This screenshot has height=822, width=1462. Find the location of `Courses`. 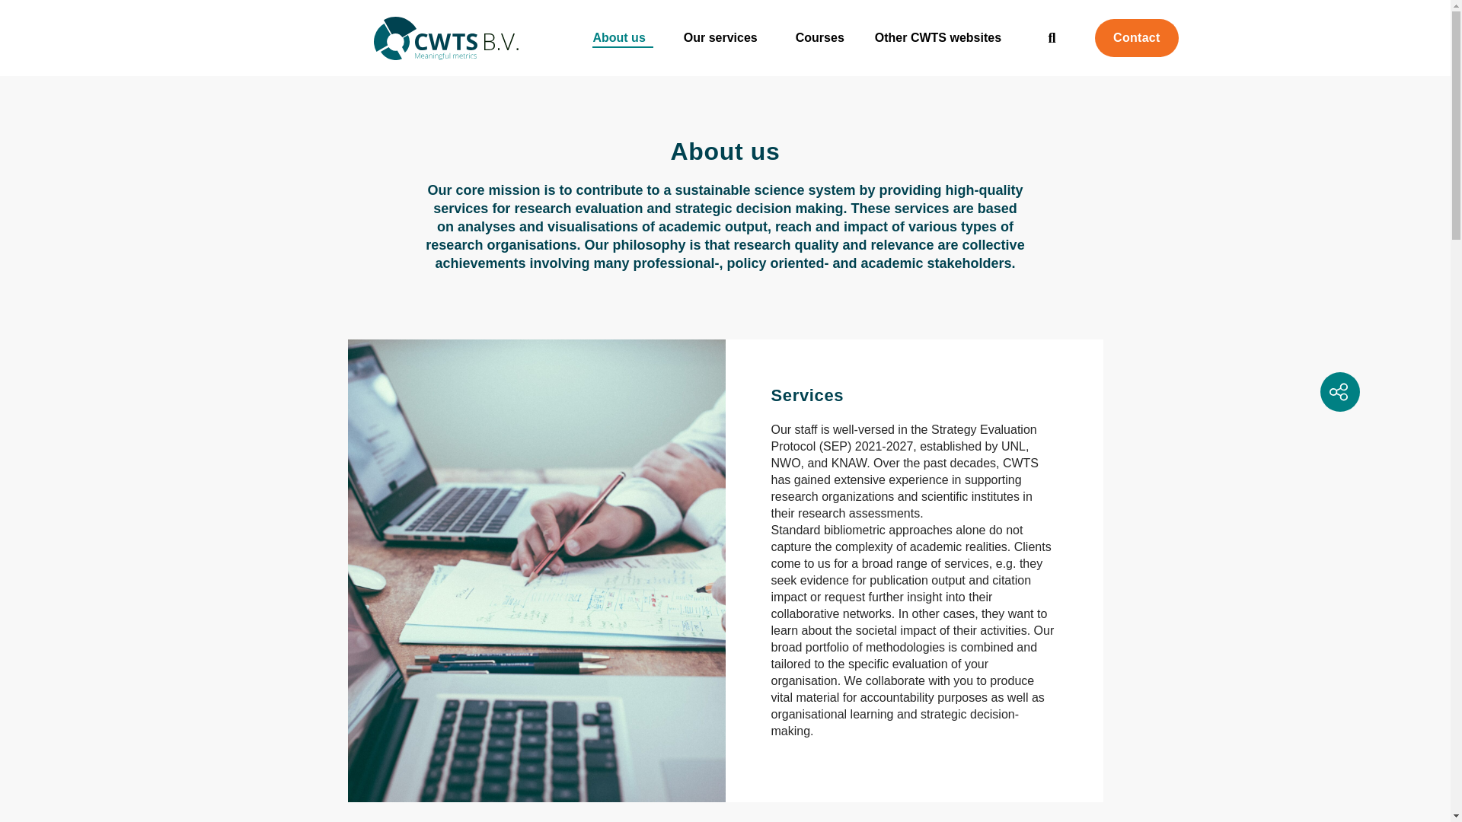

Courses is located at coordinates (819, 37).